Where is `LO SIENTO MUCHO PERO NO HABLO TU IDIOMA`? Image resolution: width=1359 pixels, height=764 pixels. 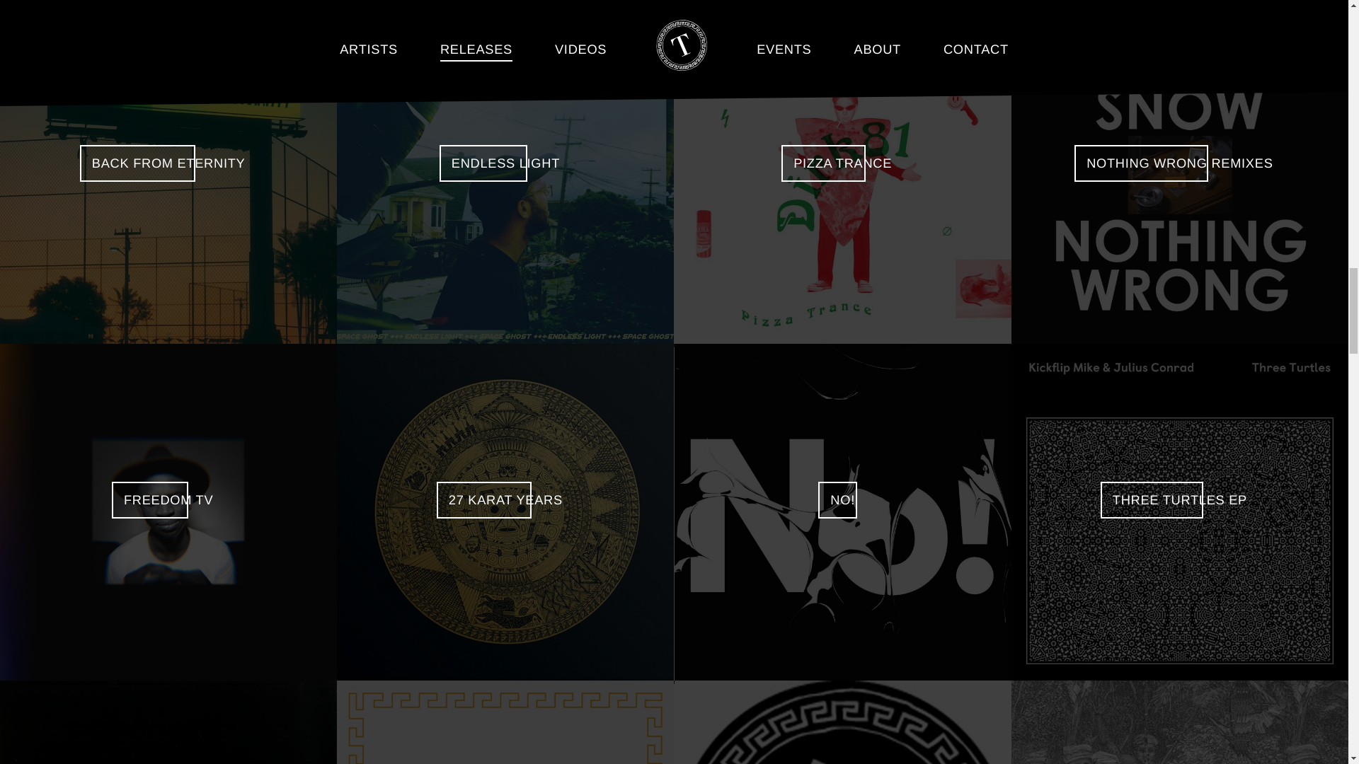
LO SIENTO MUCHO PERO NO HABLO TU IDIOMA is located at coordinates (505, 3).